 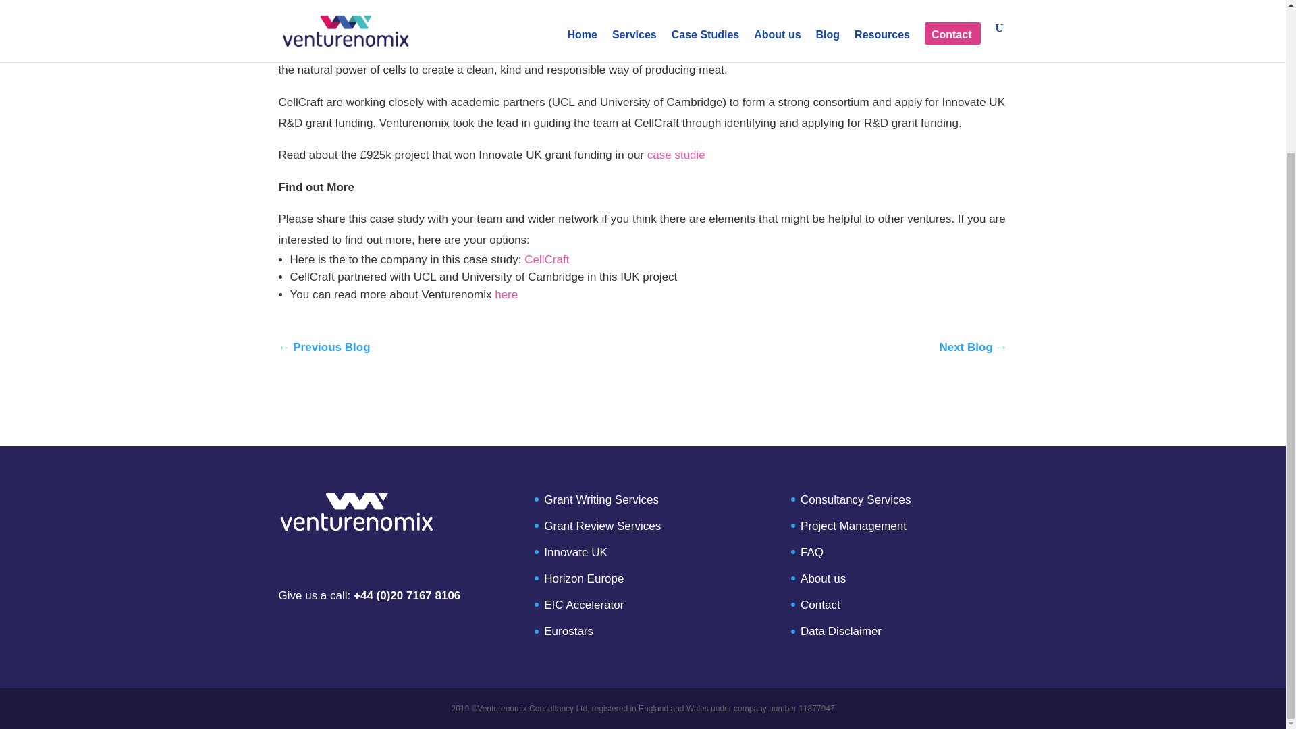 What do you see at coordinates (568, 631) in the screenshot?
I see `Eurostars` at bounding box center [568, 631].